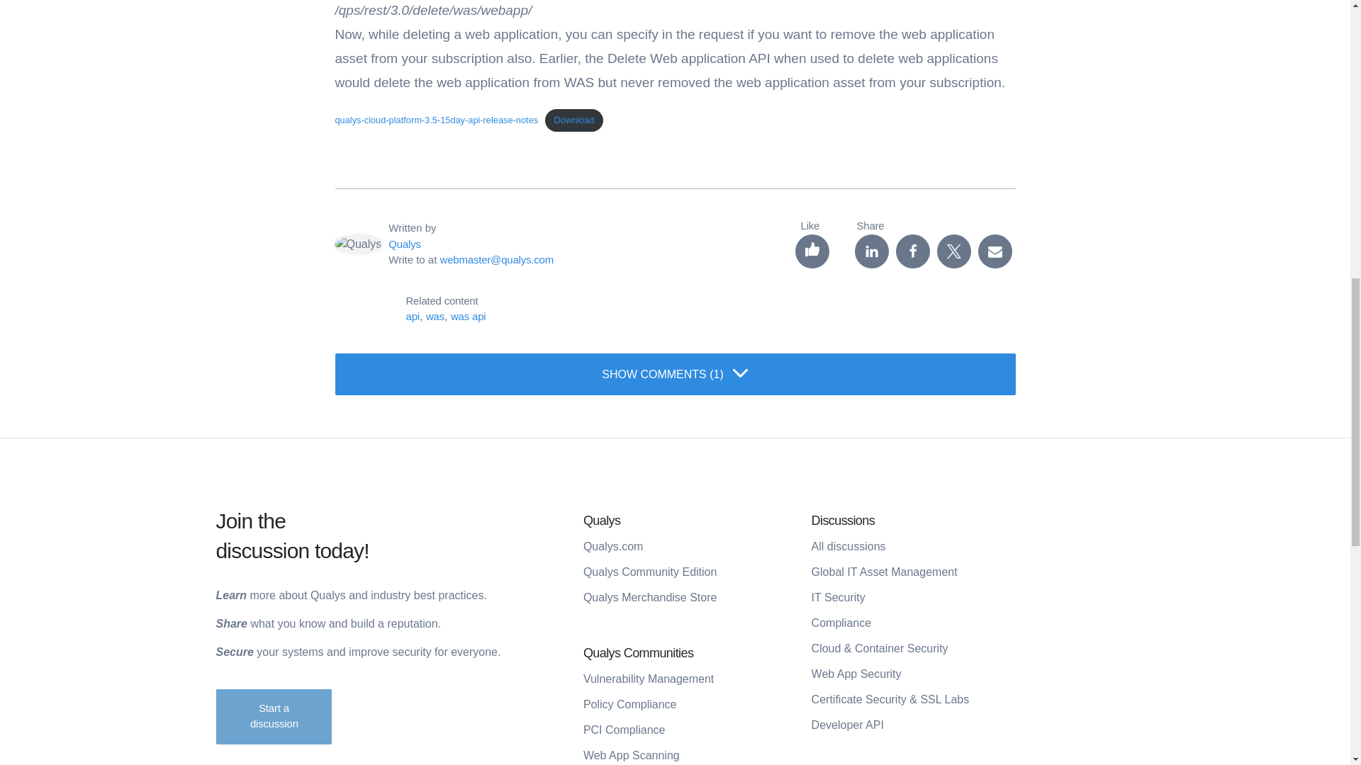 The image size is (1361, 765). Describe the element at coordinates (871, 251) in the screenshot. I see `Share on LinkedIn` at that location.